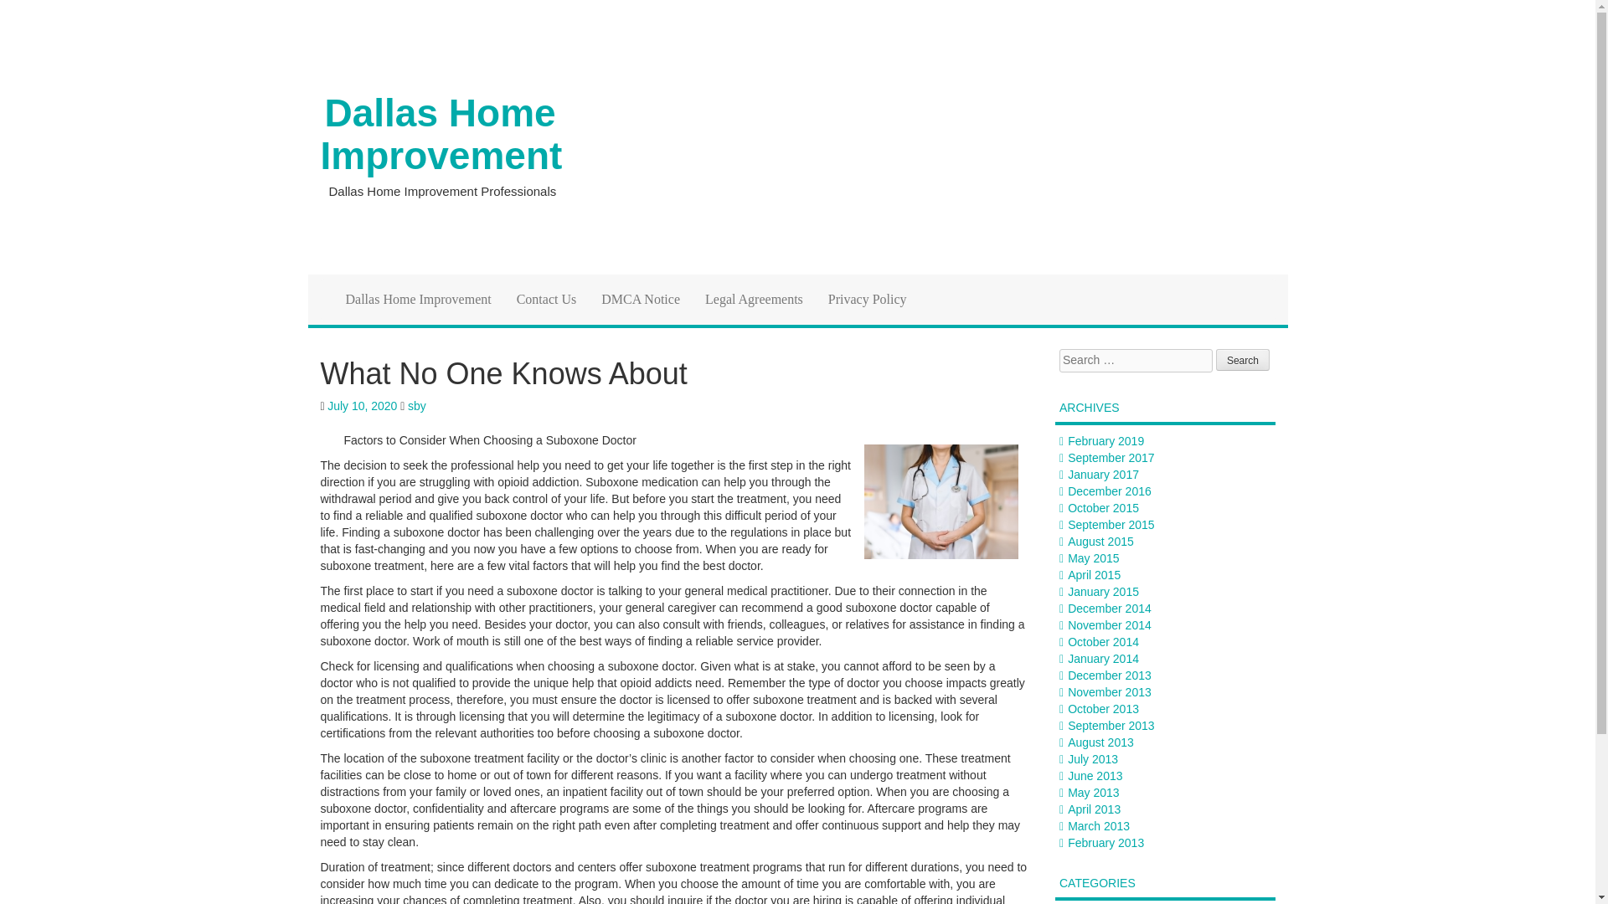 The image size is (1608, 904). I want to click on September 2013, so click(1111, 725).